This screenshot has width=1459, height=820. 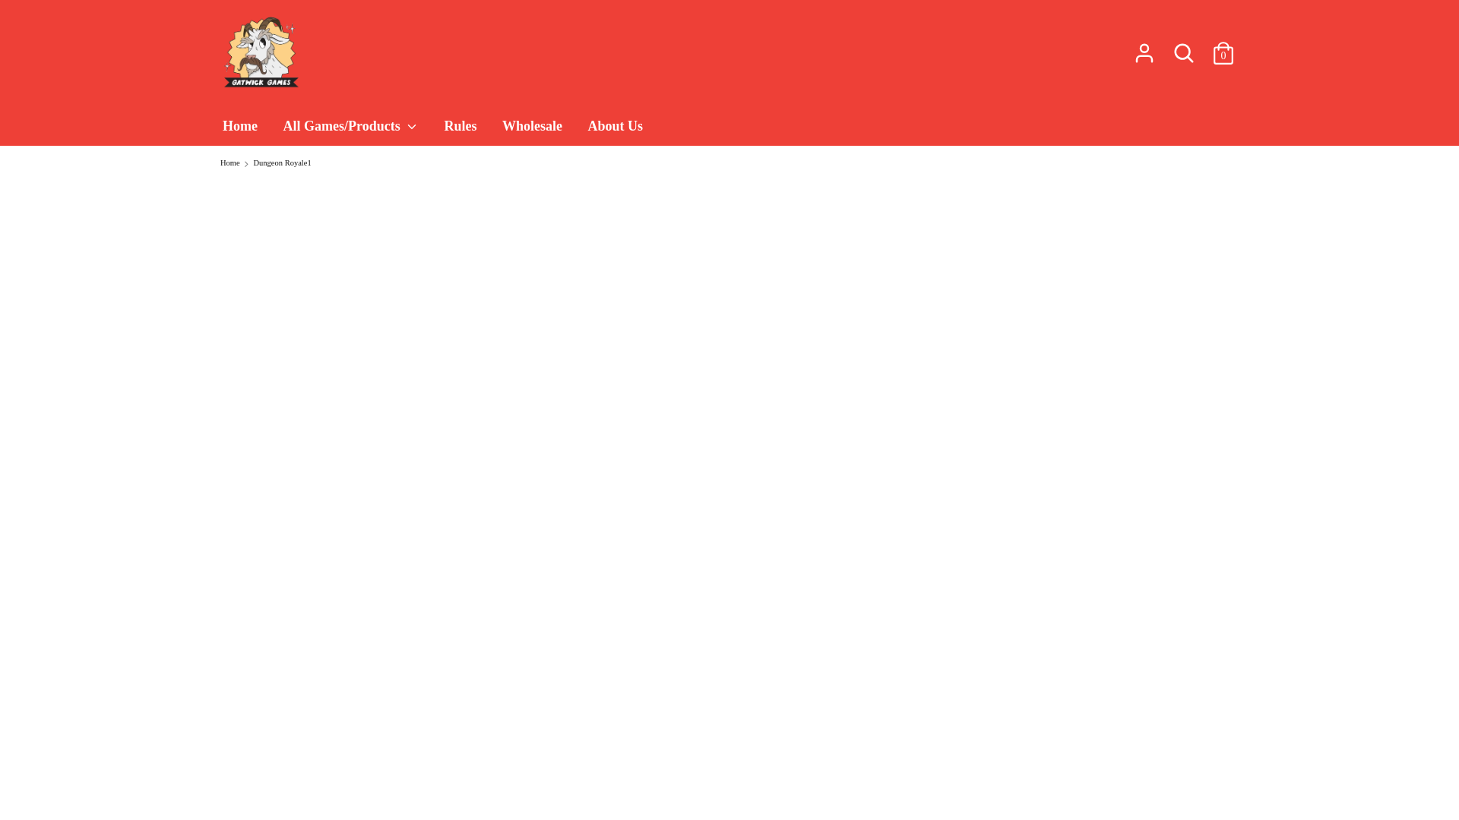 What do you see at coordinates (532, 131) in the screenshot?
I see `Wholesale` at bounding box center [532, 131].